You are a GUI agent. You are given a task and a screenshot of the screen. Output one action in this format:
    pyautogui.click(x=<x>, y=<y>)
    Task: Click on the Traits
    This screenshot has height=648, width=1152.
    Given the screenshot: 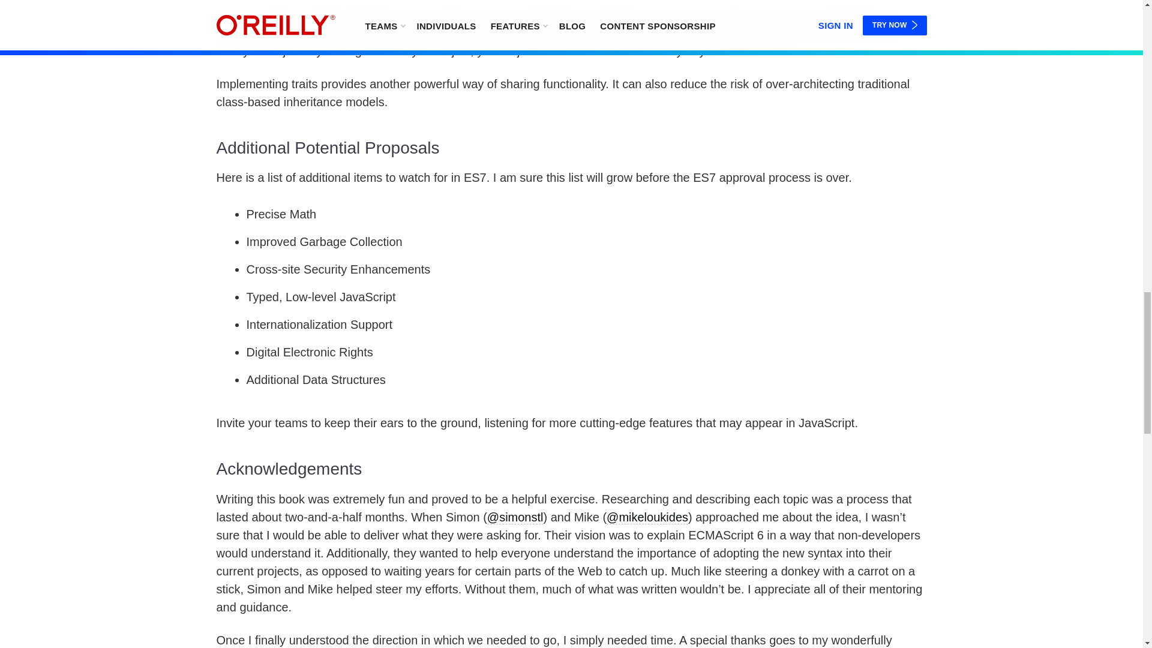 What is the action you would take?
    pyautogui.click(x=571, y=55)
    